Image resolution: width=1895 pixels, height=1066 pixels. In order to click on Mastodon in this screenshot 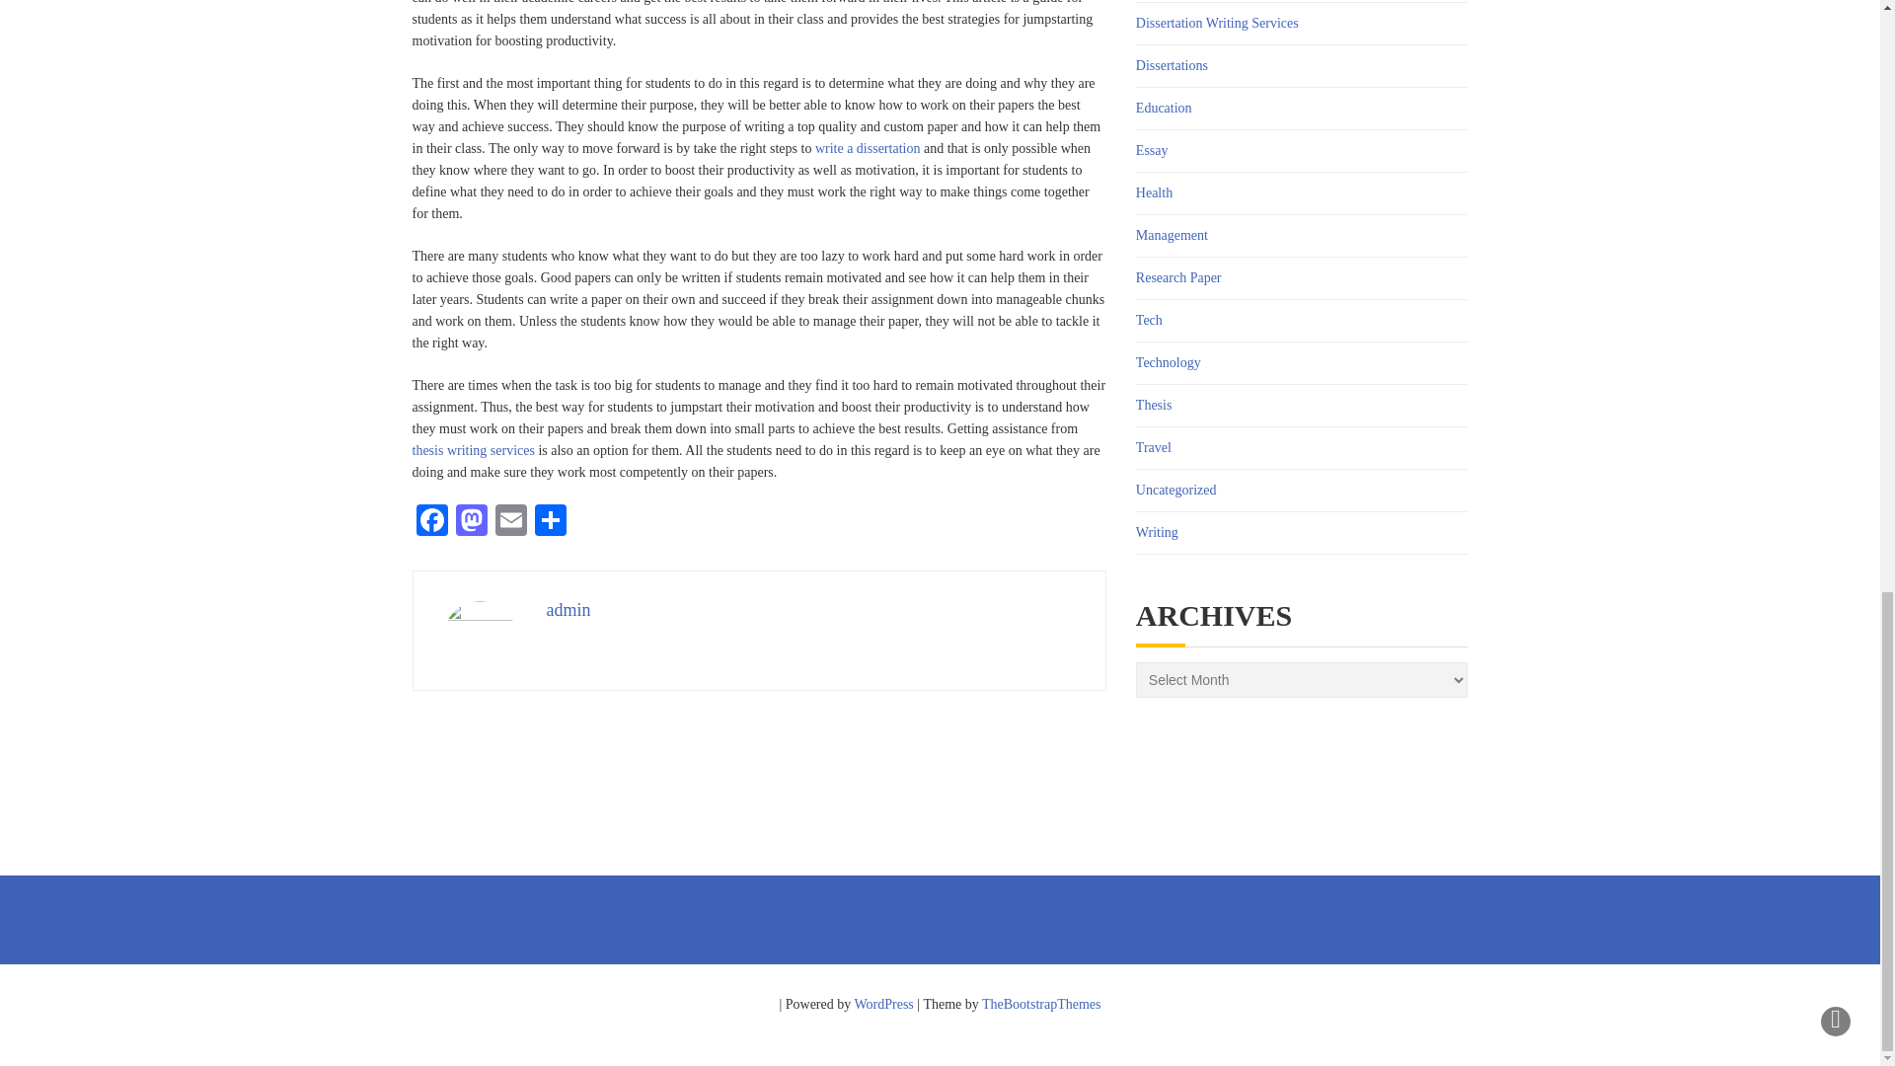, I will do `click(472, 521)`.